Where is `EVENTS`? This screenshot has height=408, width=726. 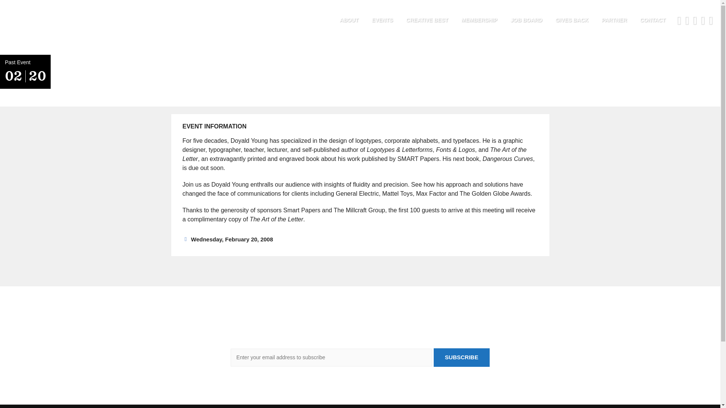 EVENTS is located at coordinates (382, 20).